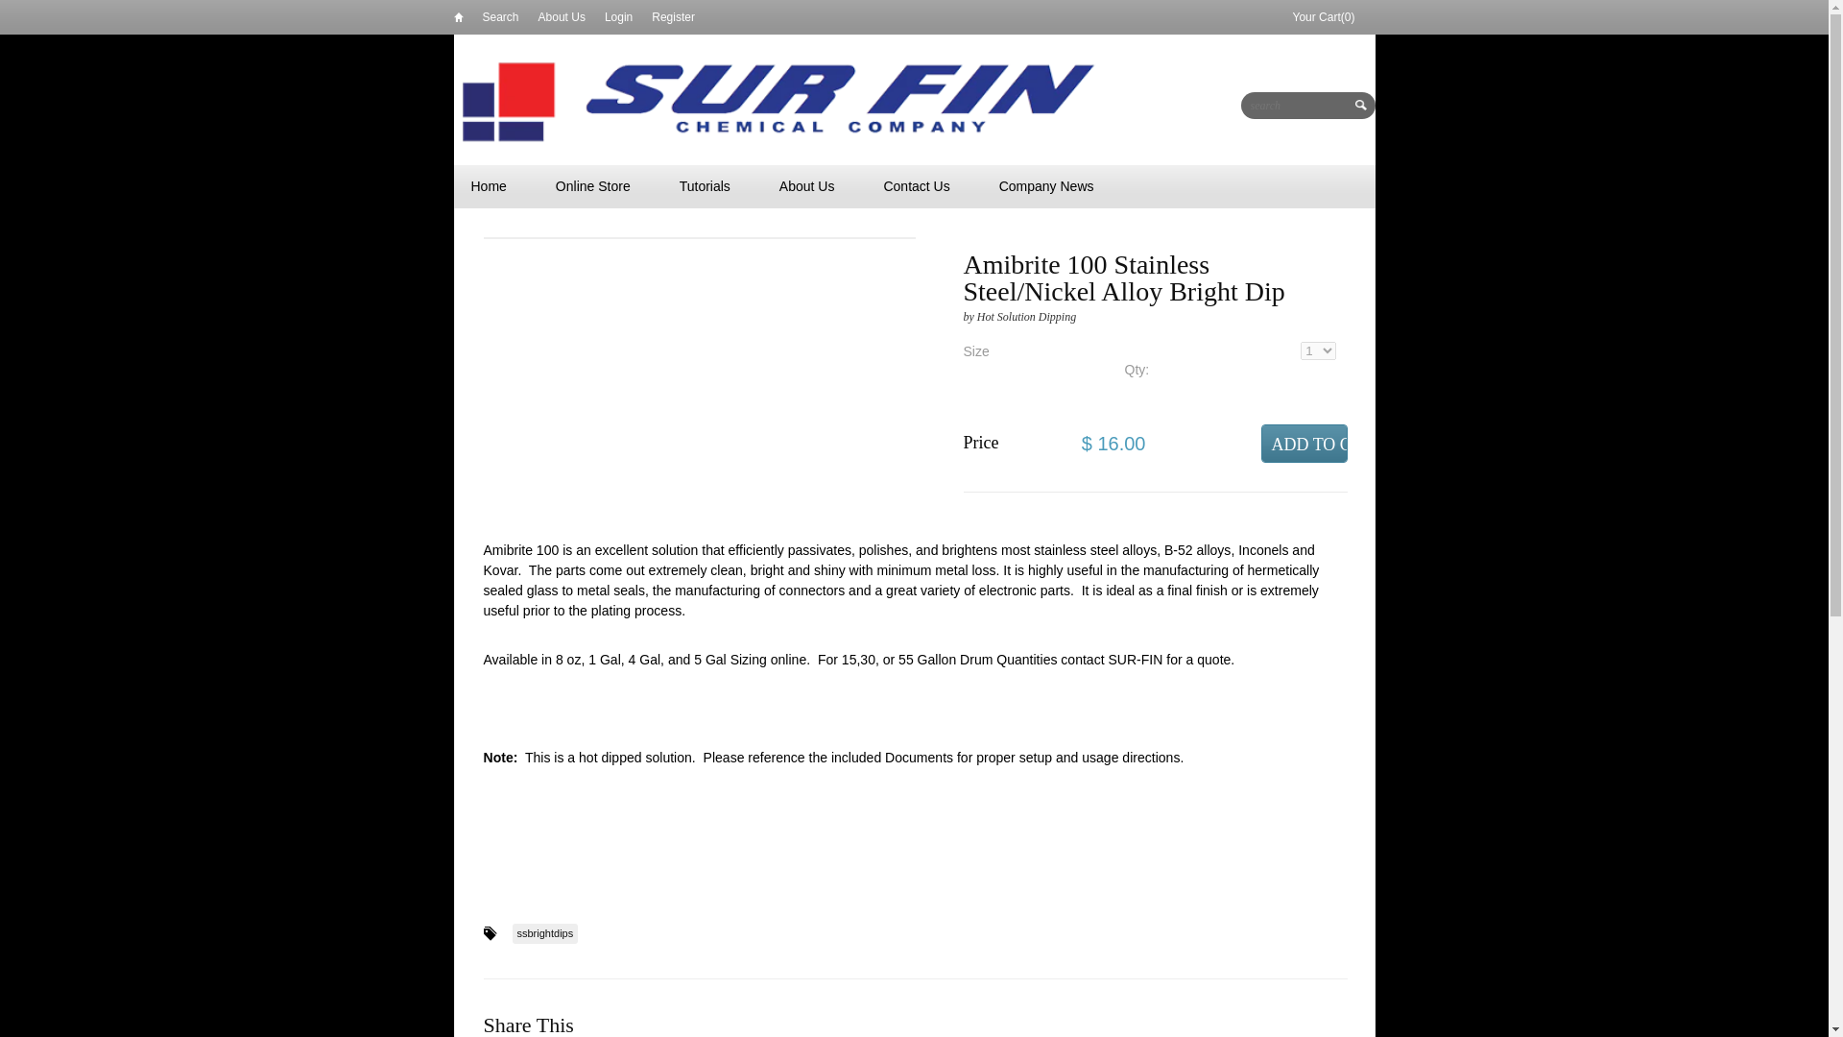  I want to click on About Us, so click(562, 16).